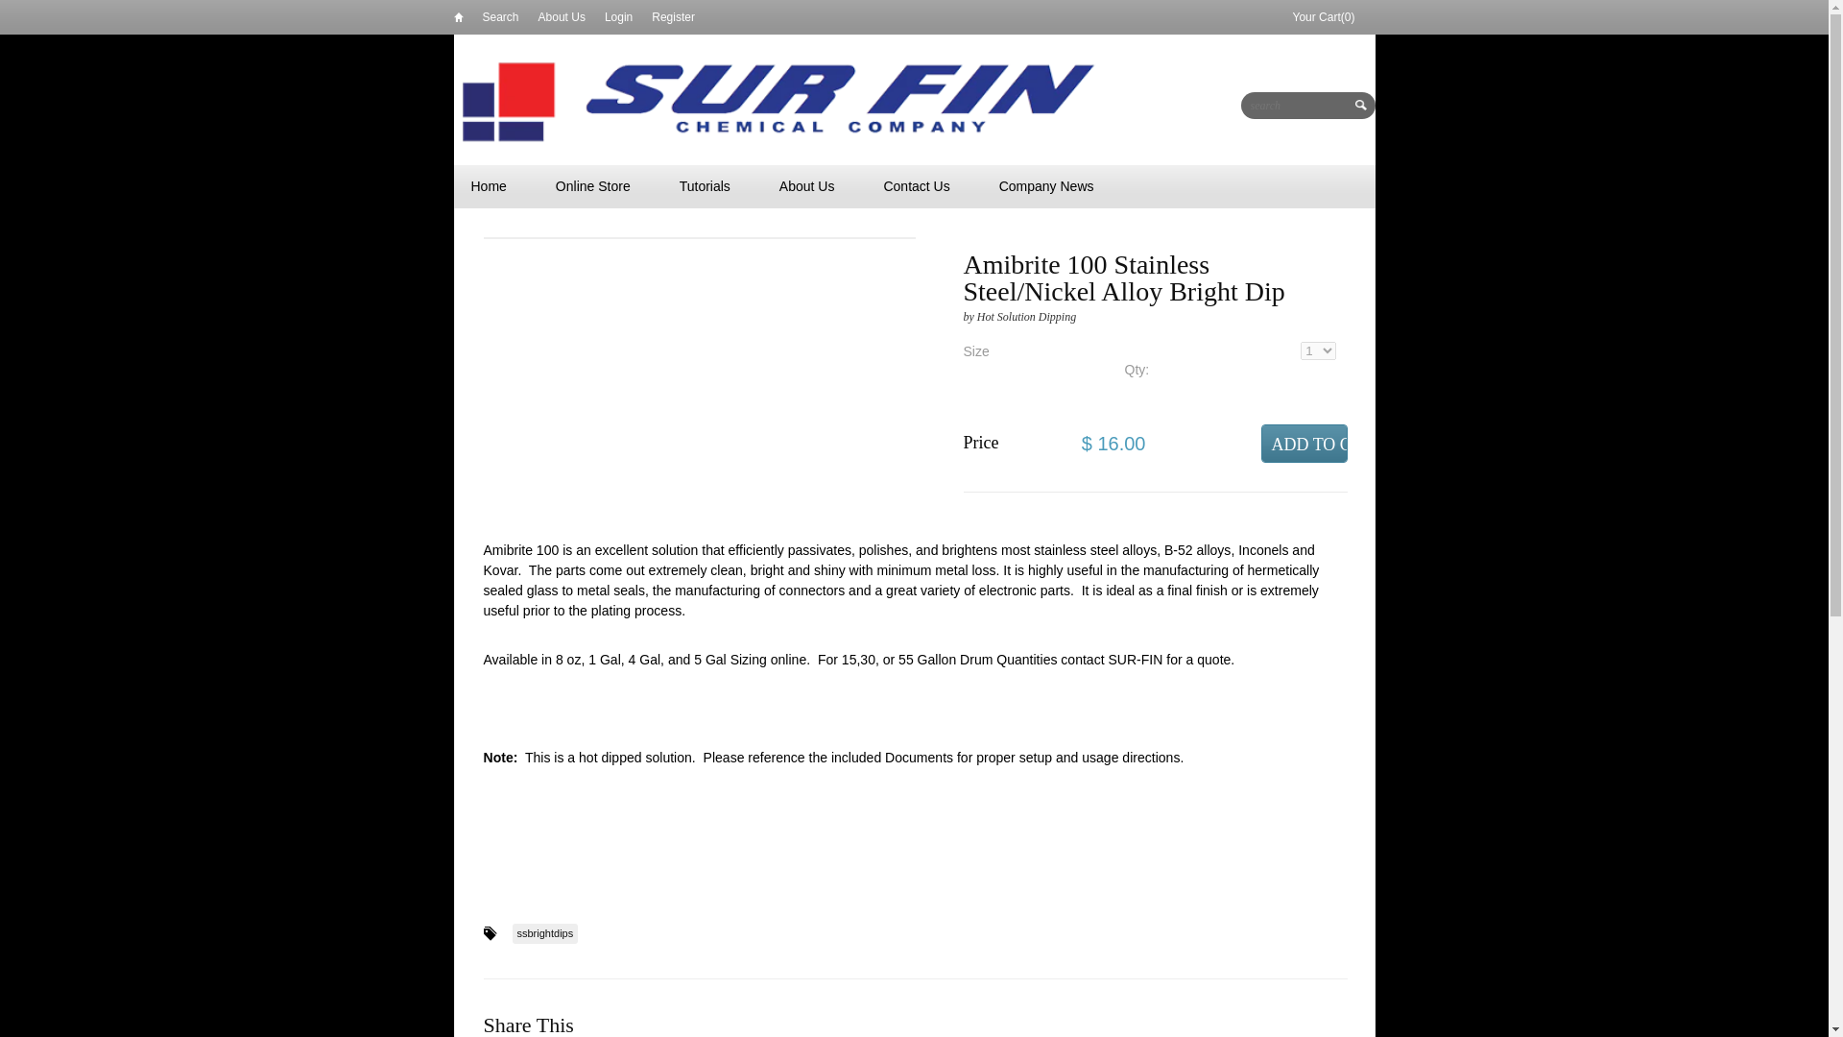  I want to click on About Us, so click(562, 16).